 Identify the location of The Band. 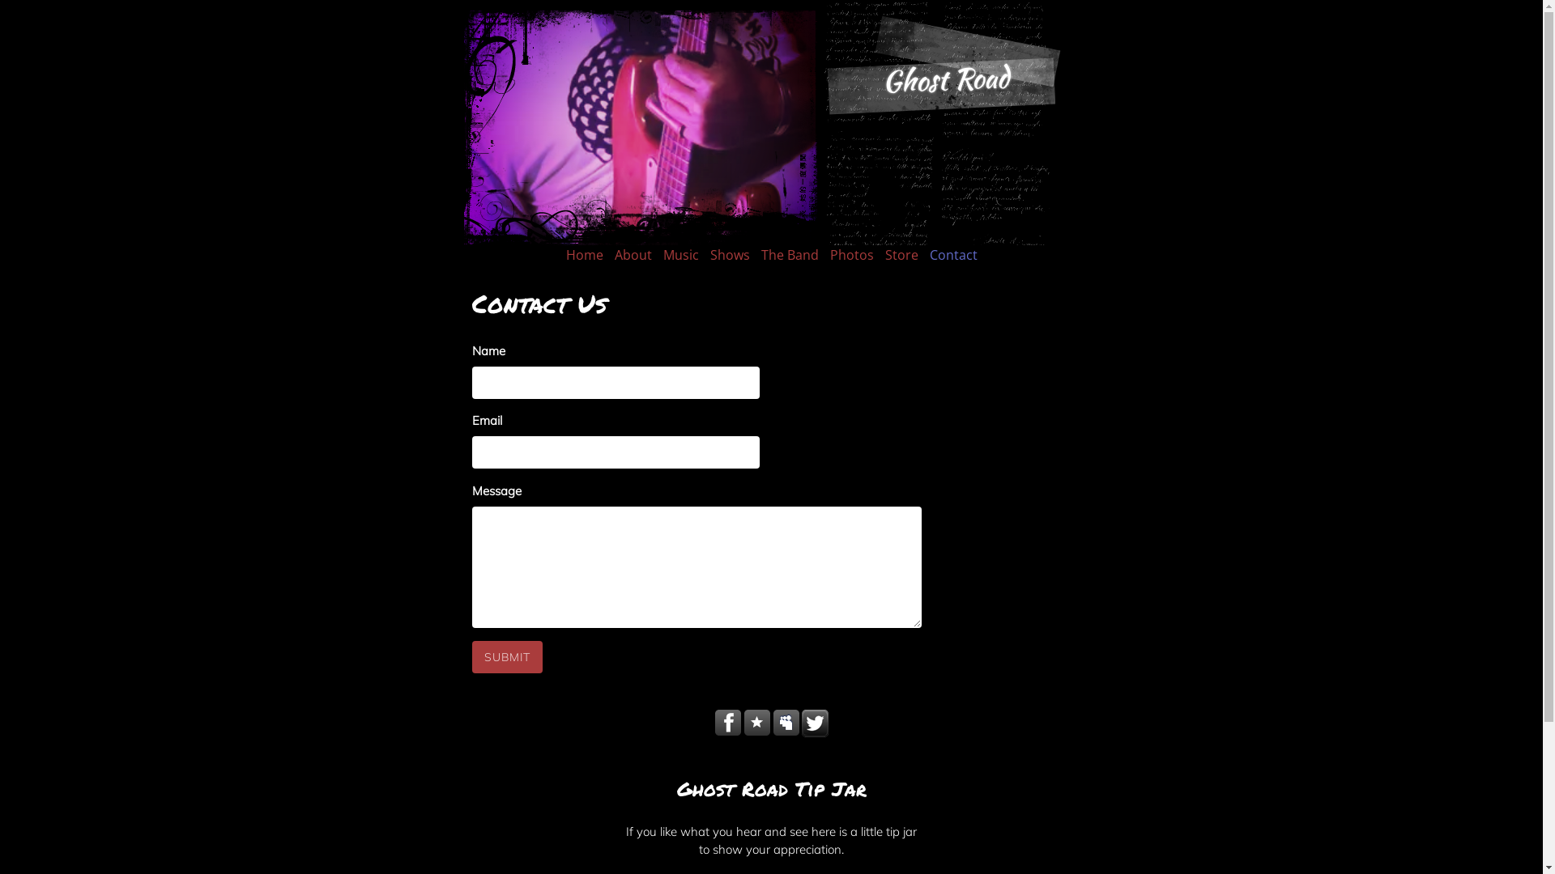
(790, 255).